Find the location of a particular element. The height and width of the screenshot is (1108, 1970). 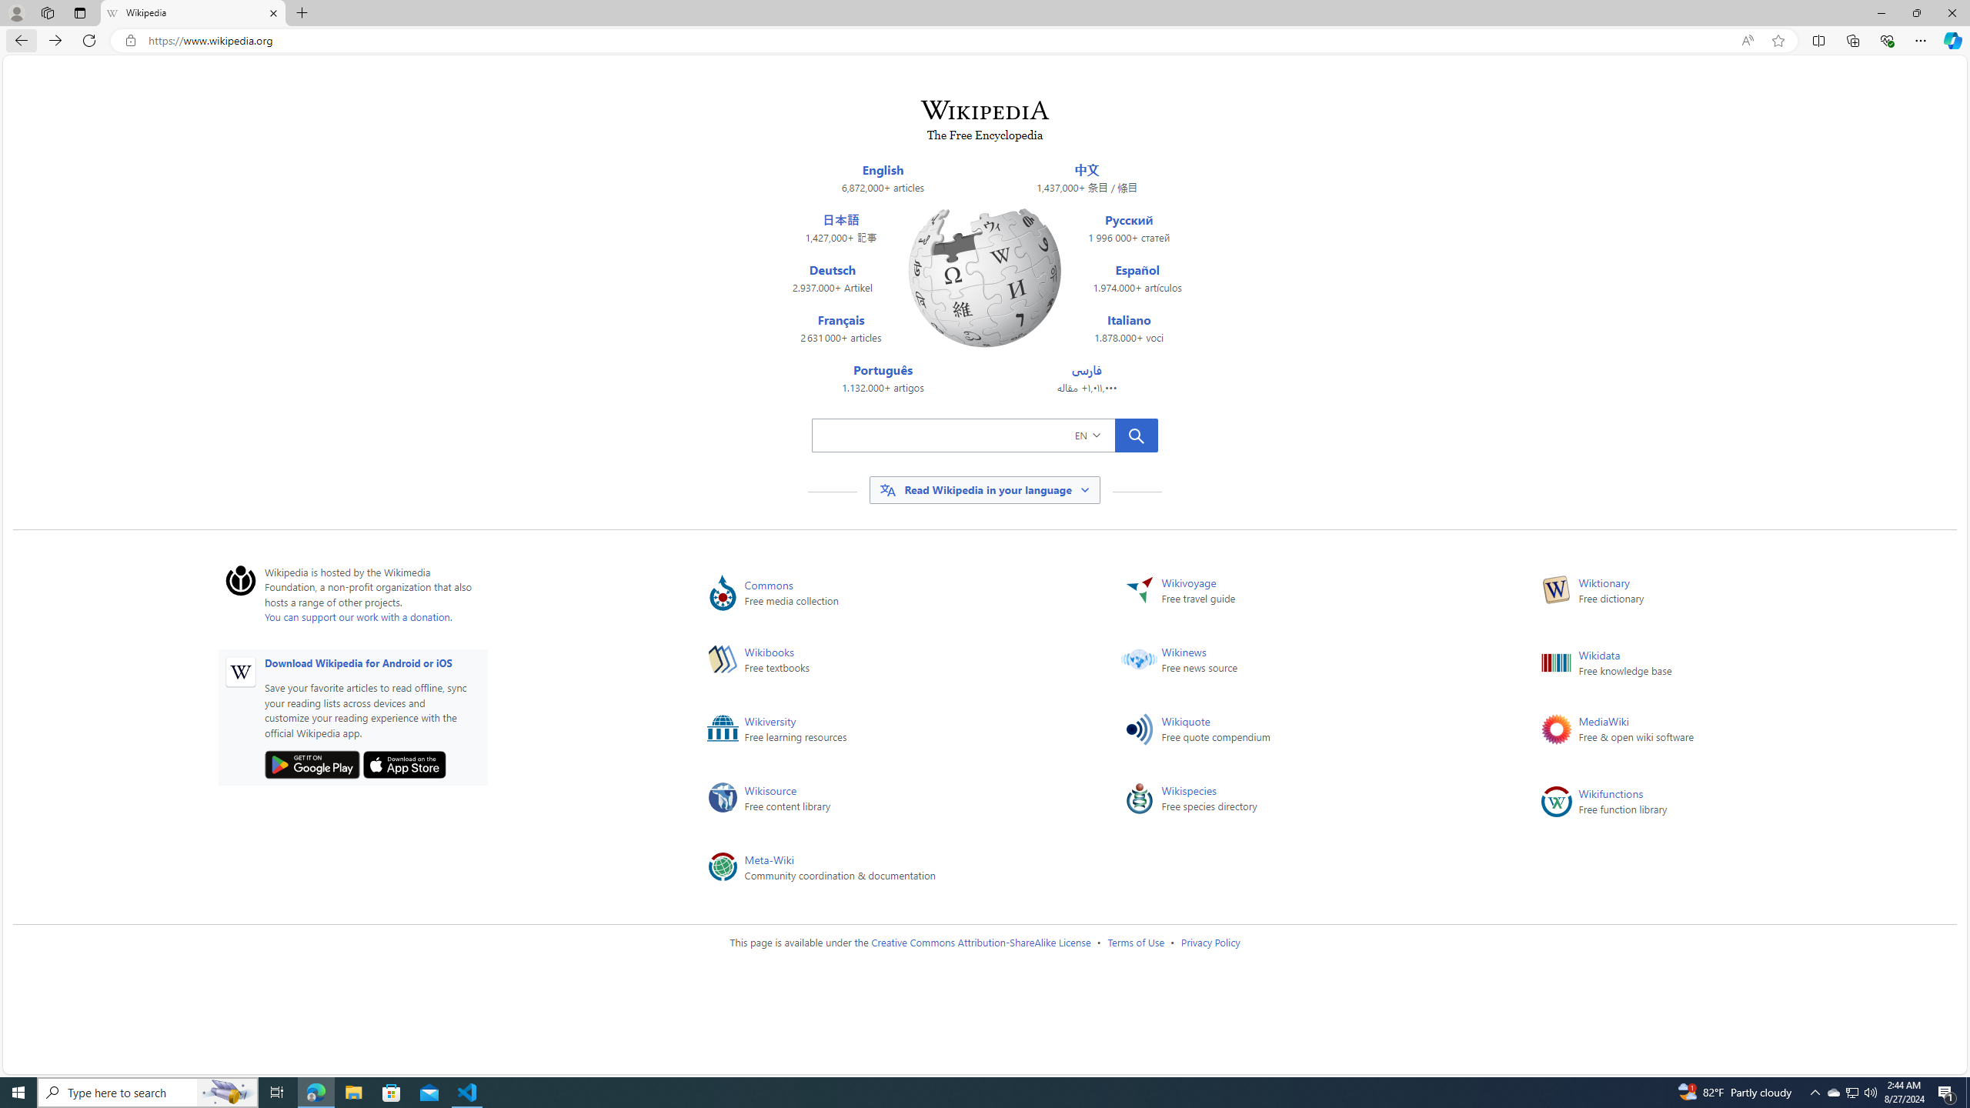

Wikinews Free news source is located at coordinates (1307, 663).